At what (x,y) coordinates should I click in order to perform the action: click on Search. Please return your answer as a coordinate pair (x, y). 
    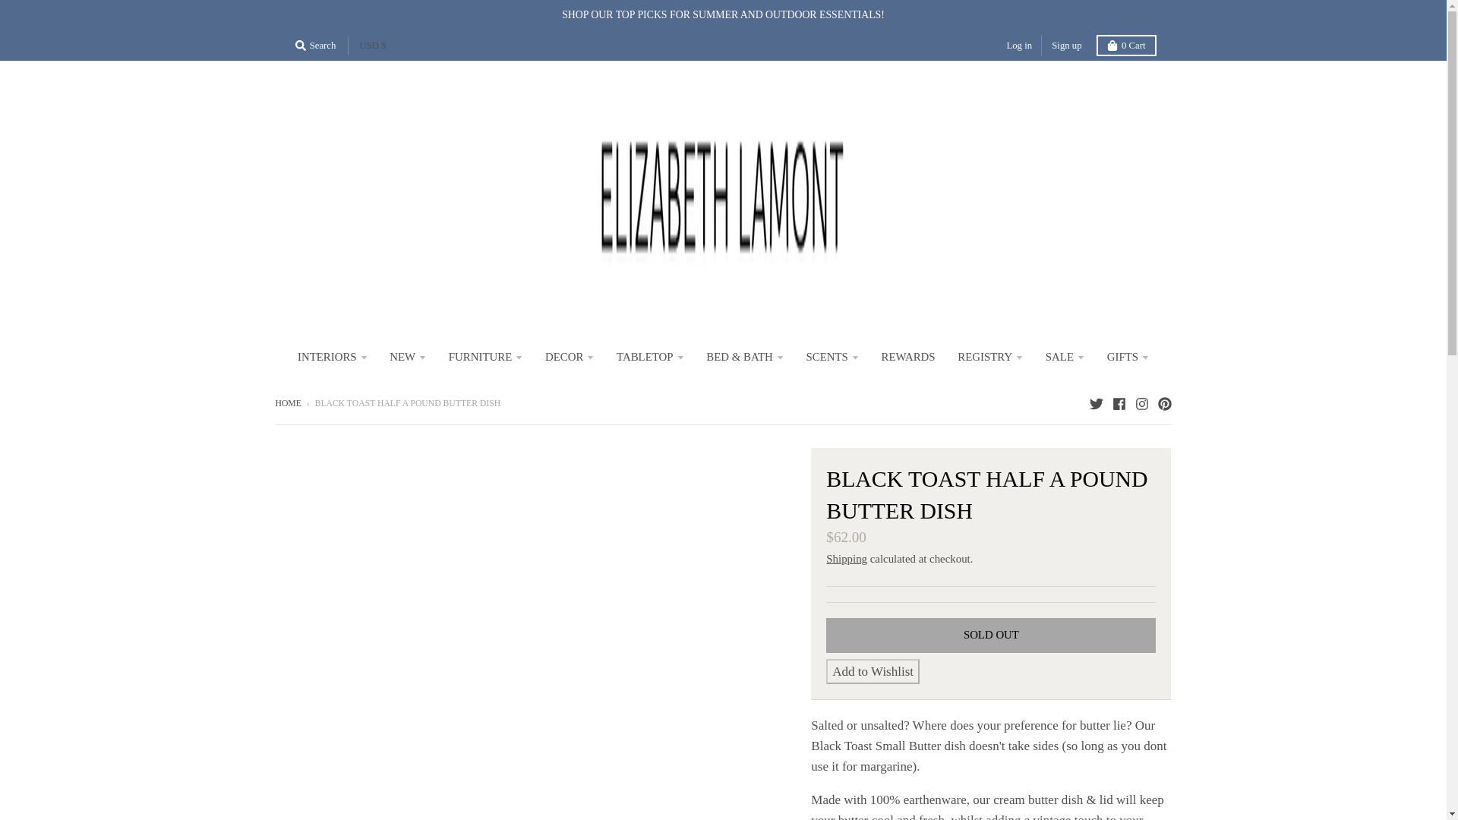
    Looking at the image, I should click on (314, 46).